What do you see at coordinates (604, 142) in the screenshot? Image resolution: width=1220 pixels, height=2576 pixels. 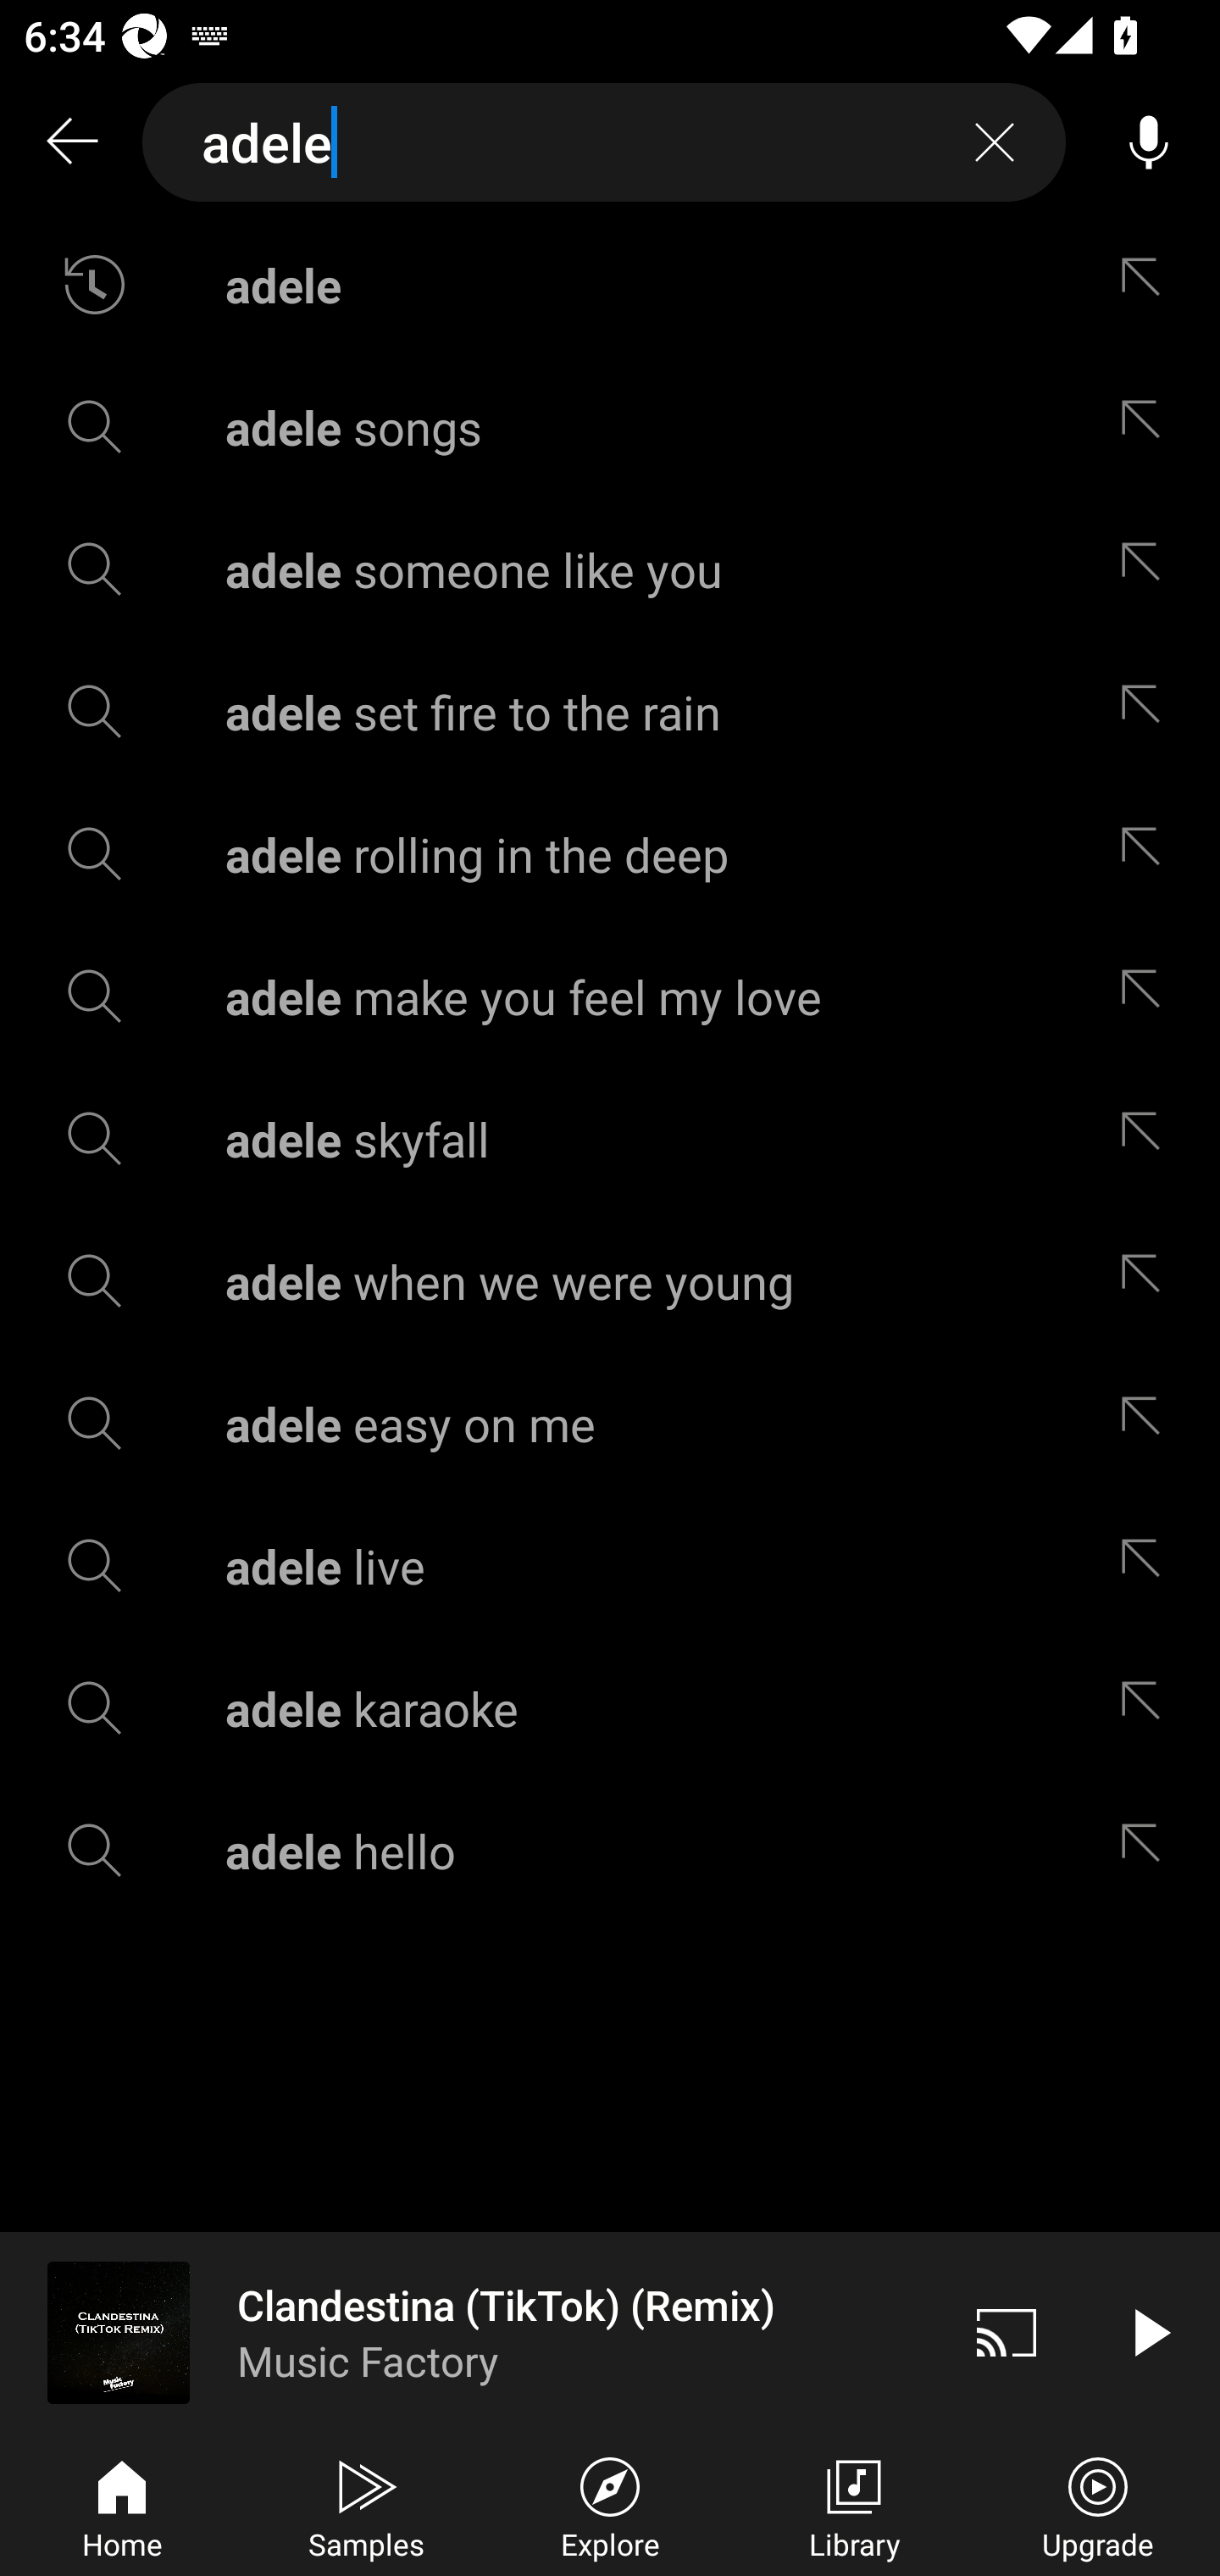 I see `adele` at bounding box center [604, 142].